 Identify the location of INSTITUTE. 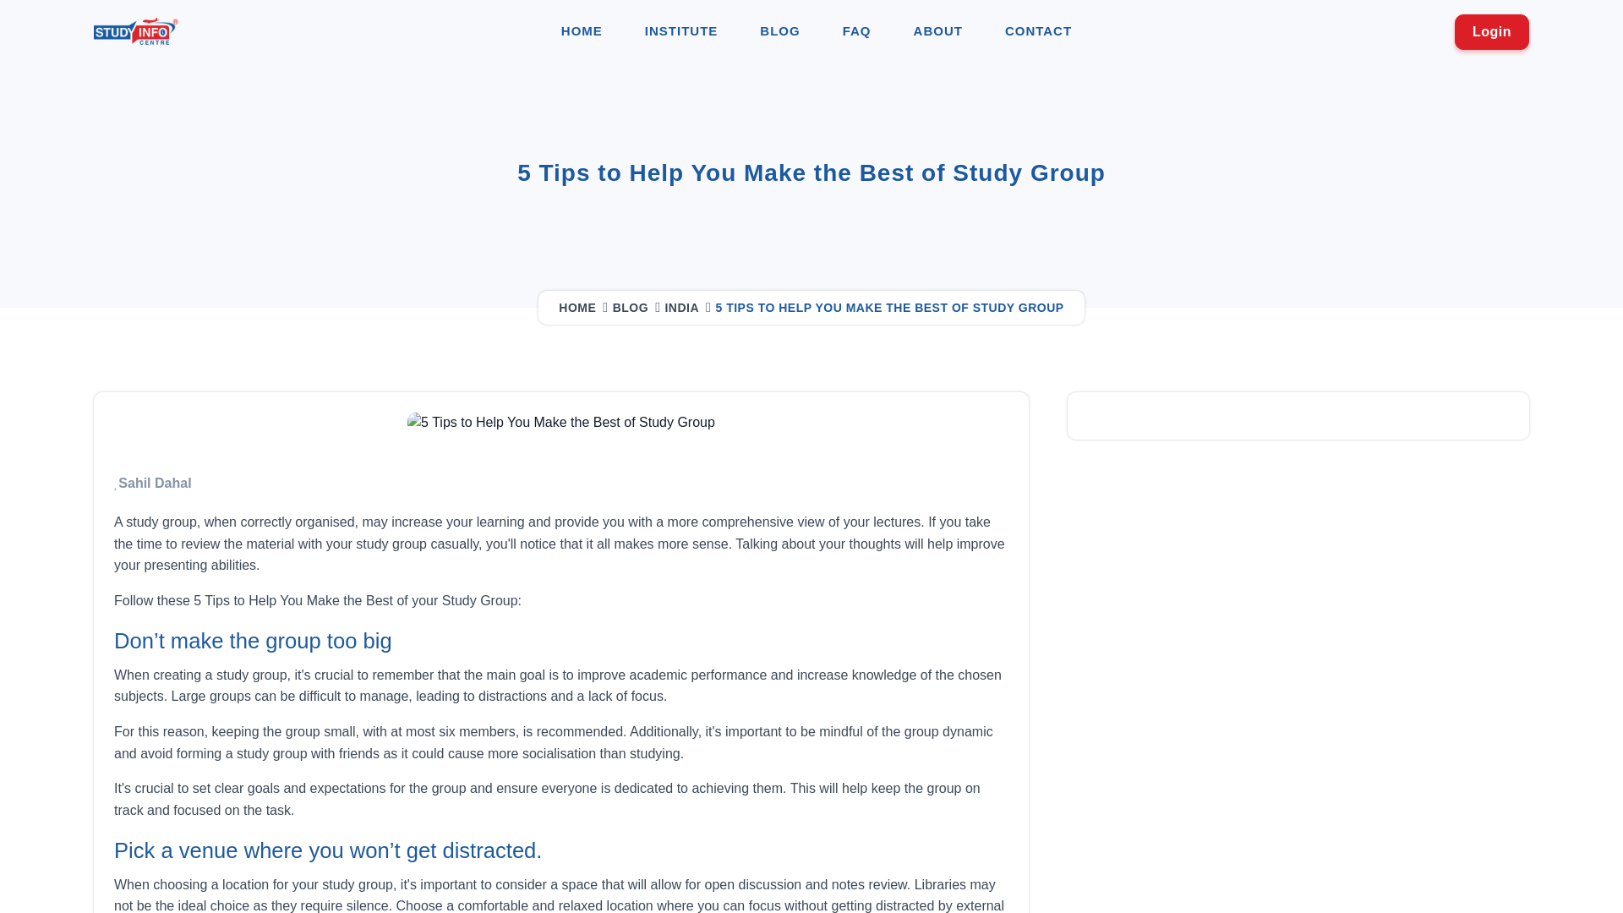
(681, 31).